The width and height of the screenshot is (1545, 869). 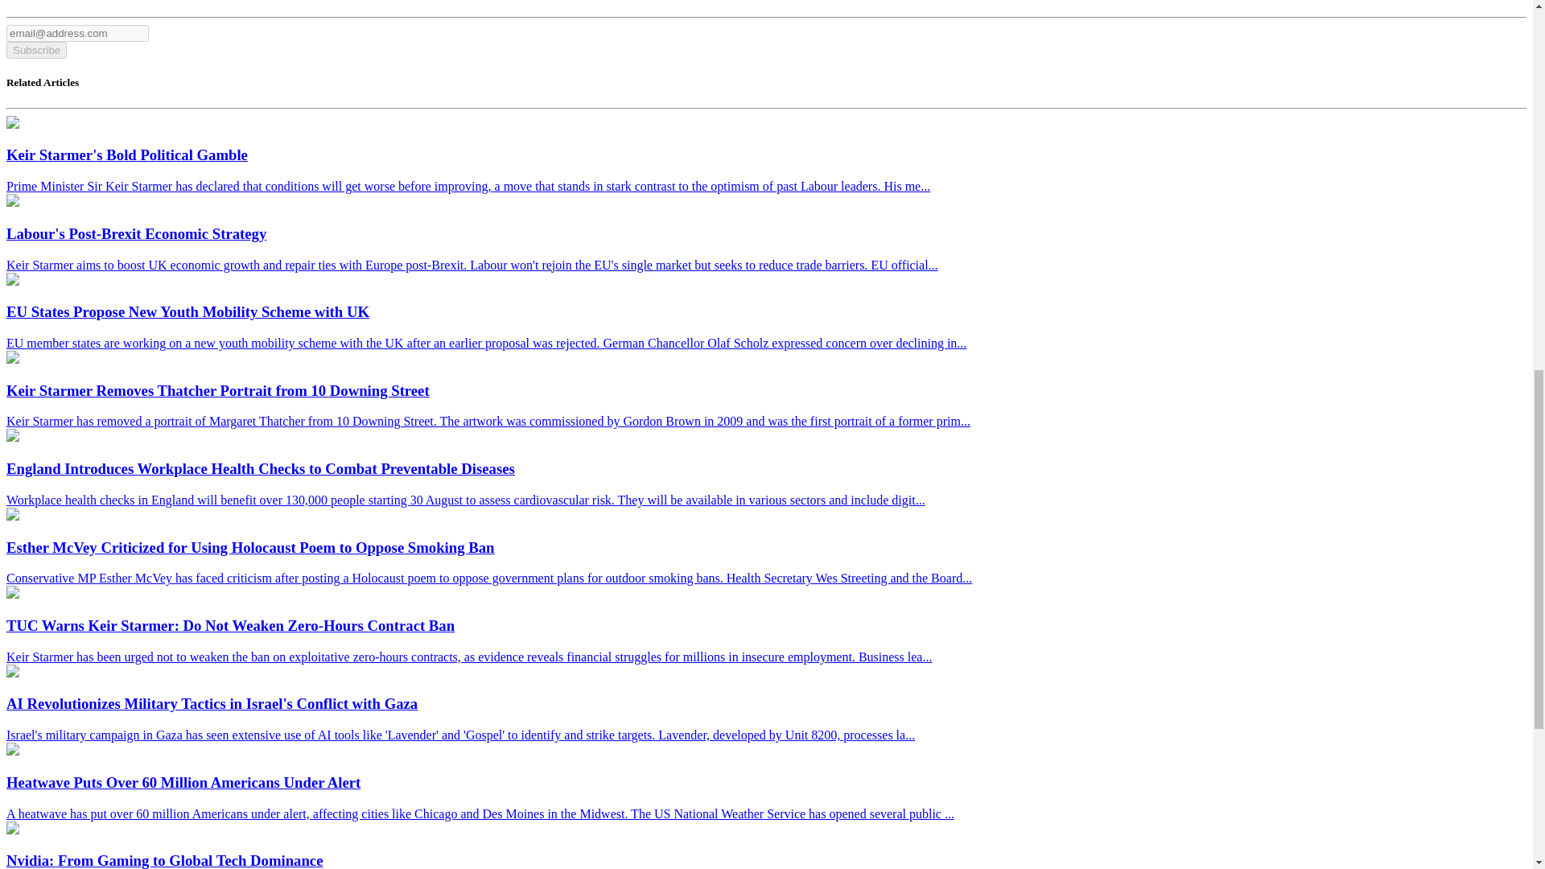 What do you see at coordinates (12, 203) in the screenshot?
I see `Labour's Post-Brexit Economic Strategy` at bounding box center [12, 203].